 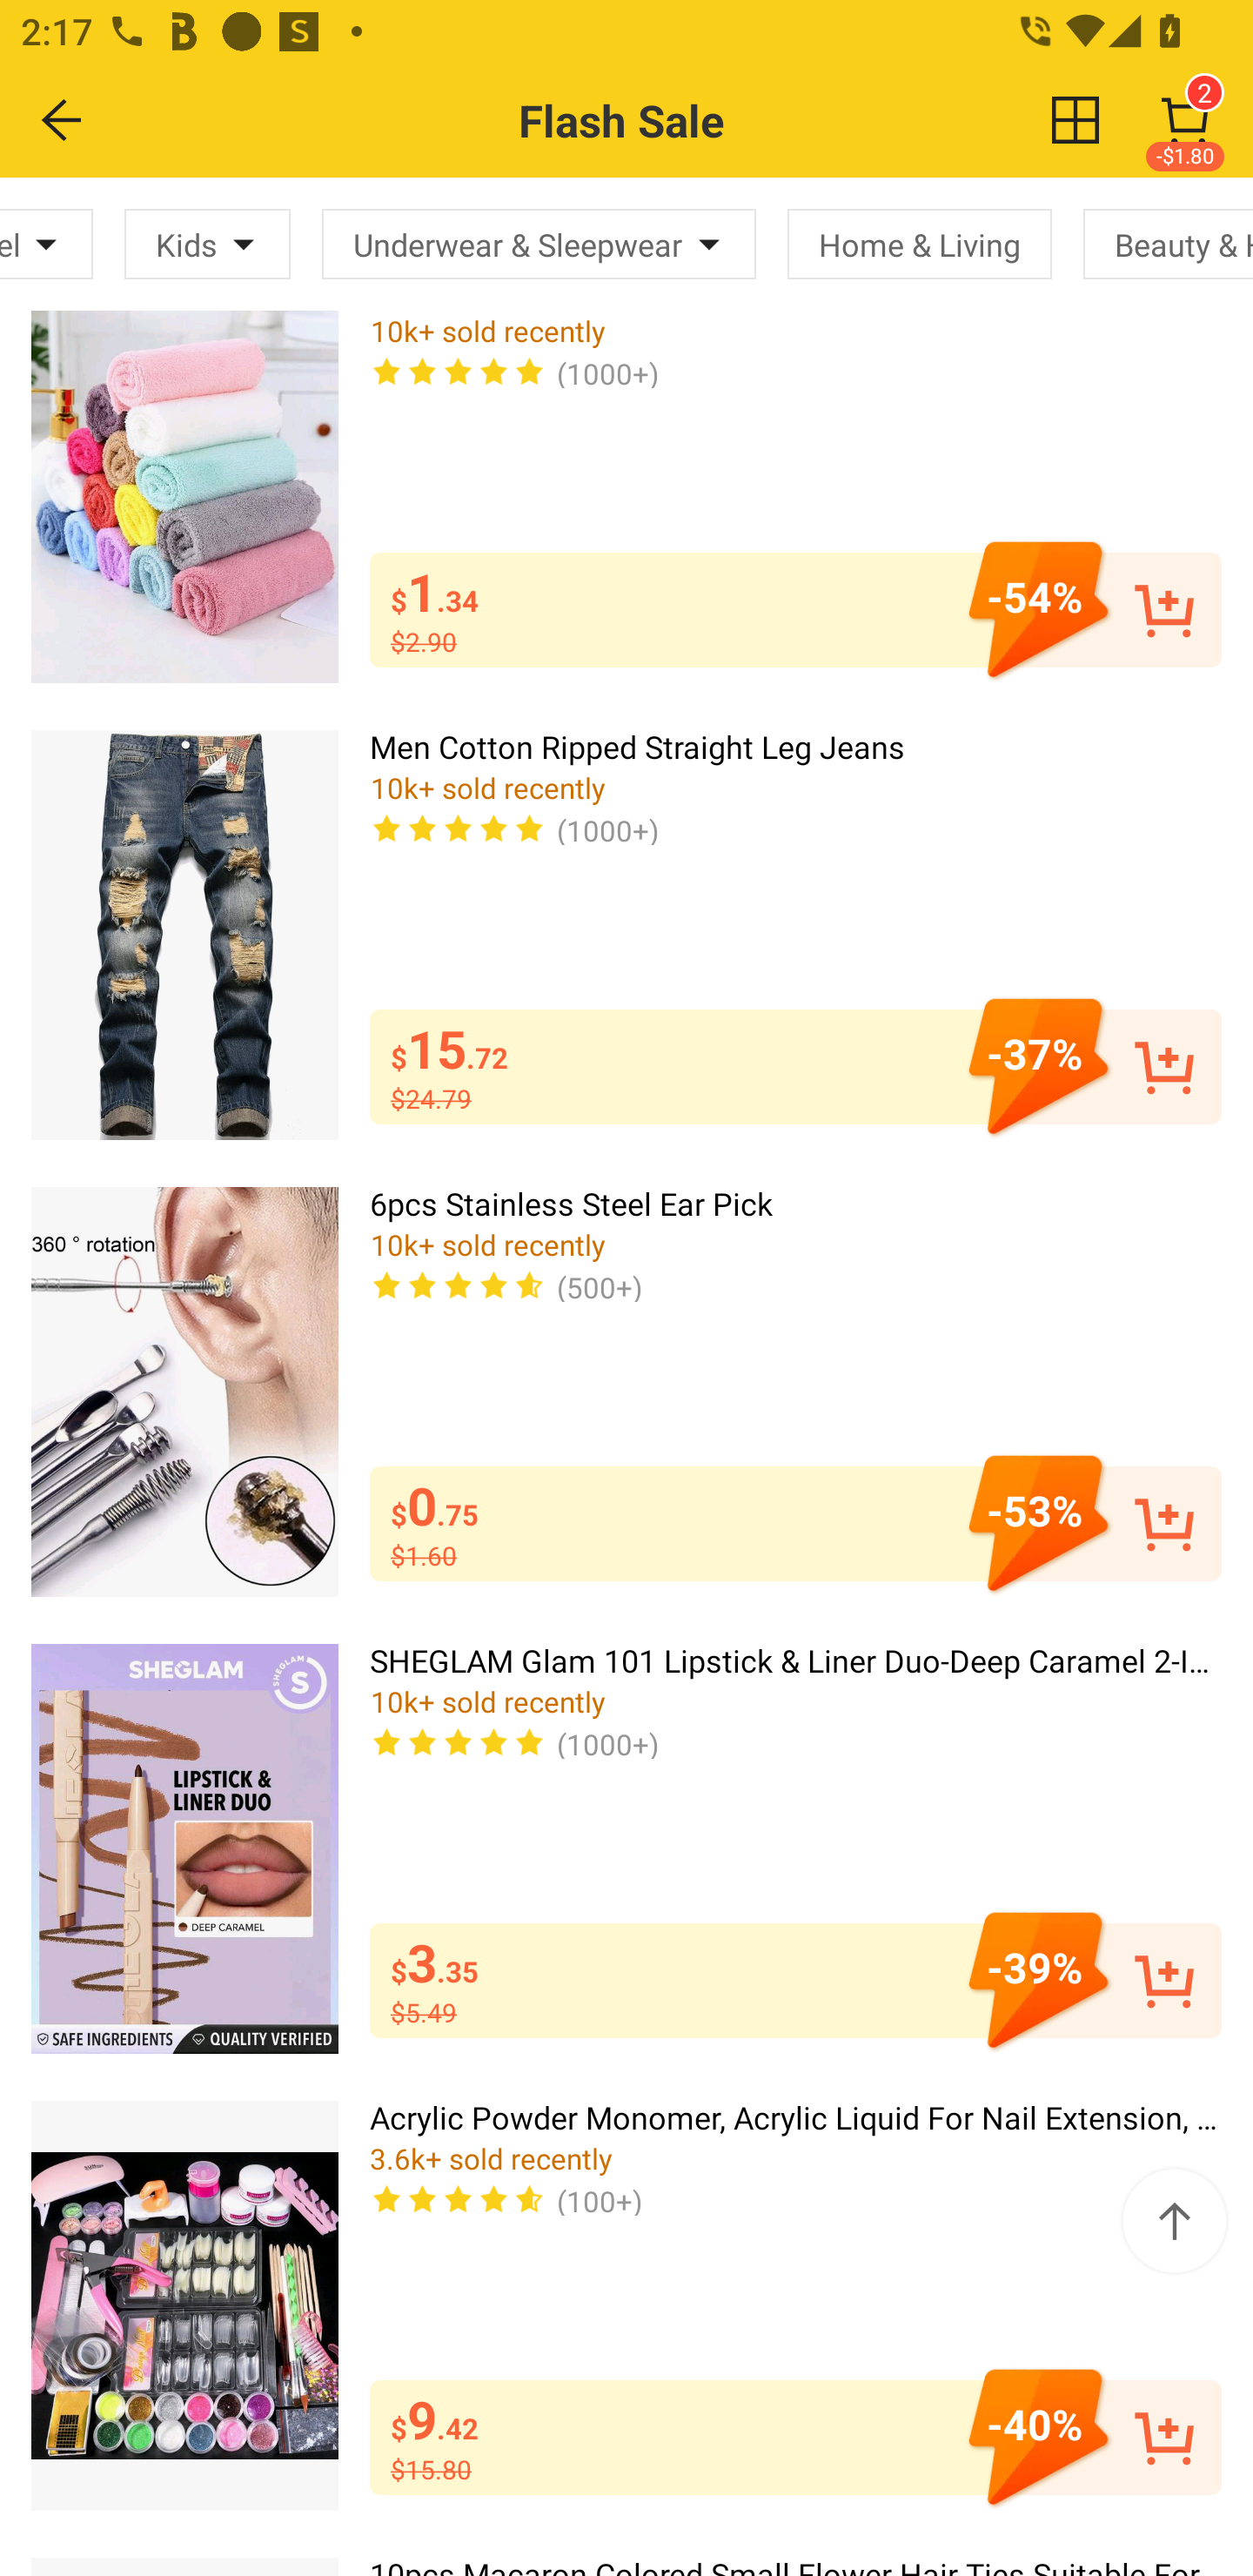 I want to click on Back to top, so click(x=1174, y=2221).